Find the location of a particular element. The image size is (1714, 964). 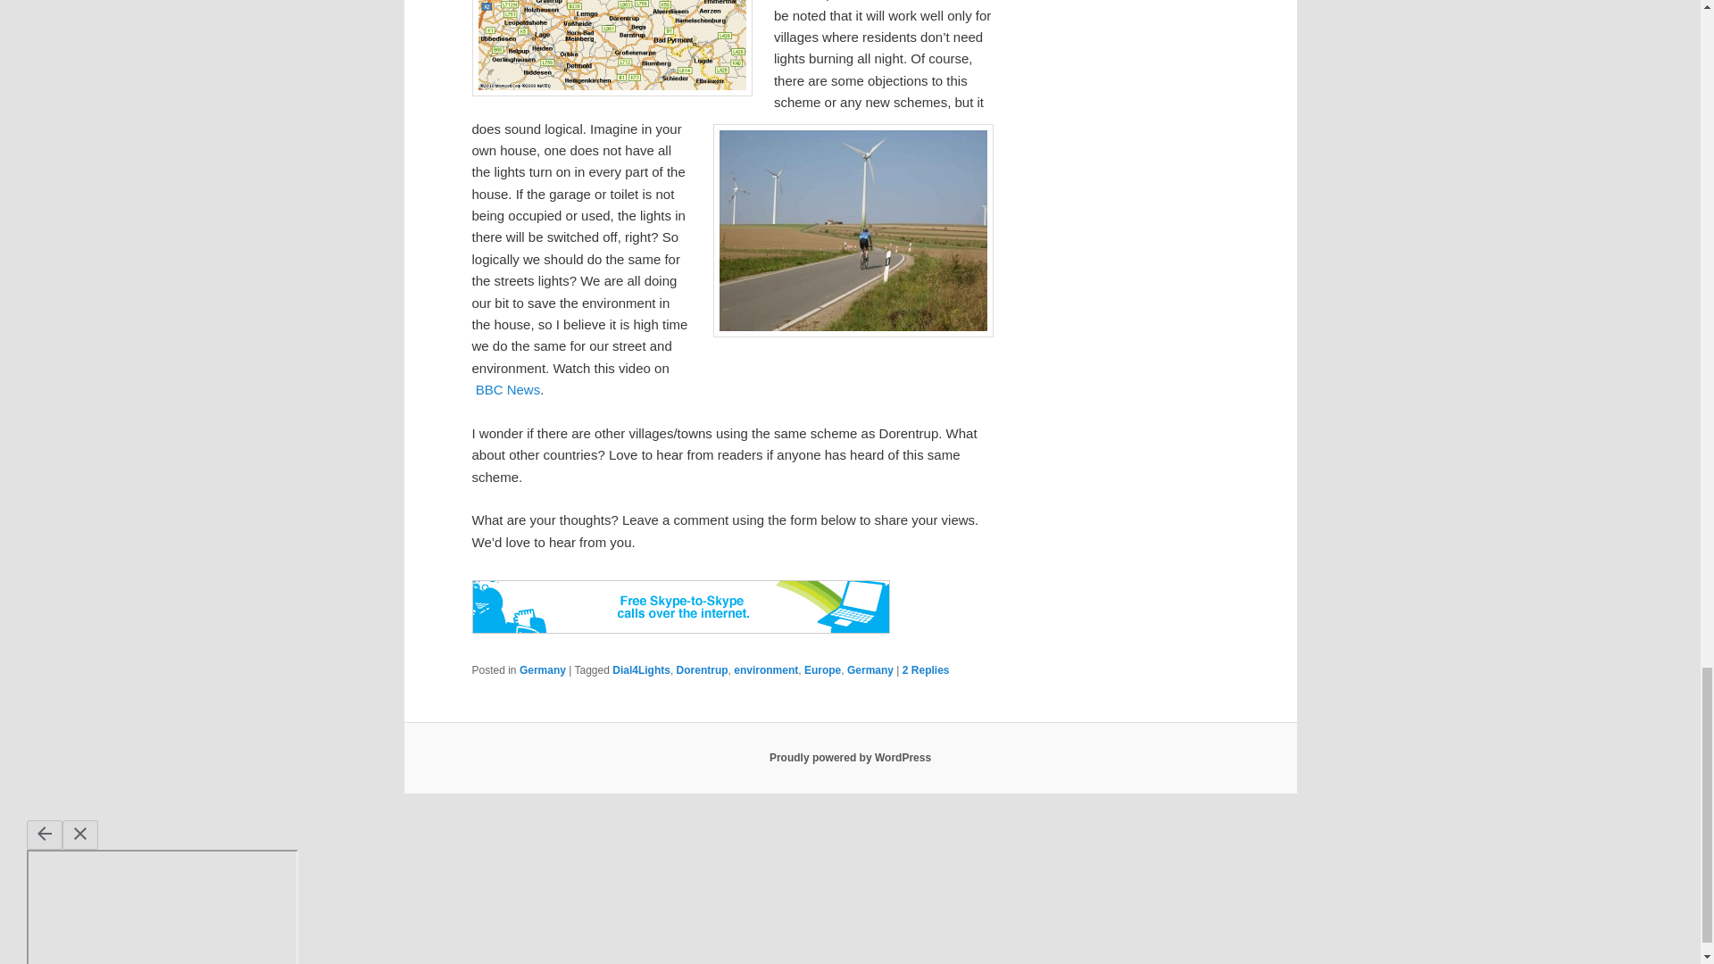

Semantic Personal Publishing Platform is located at coordinates (850, 758).